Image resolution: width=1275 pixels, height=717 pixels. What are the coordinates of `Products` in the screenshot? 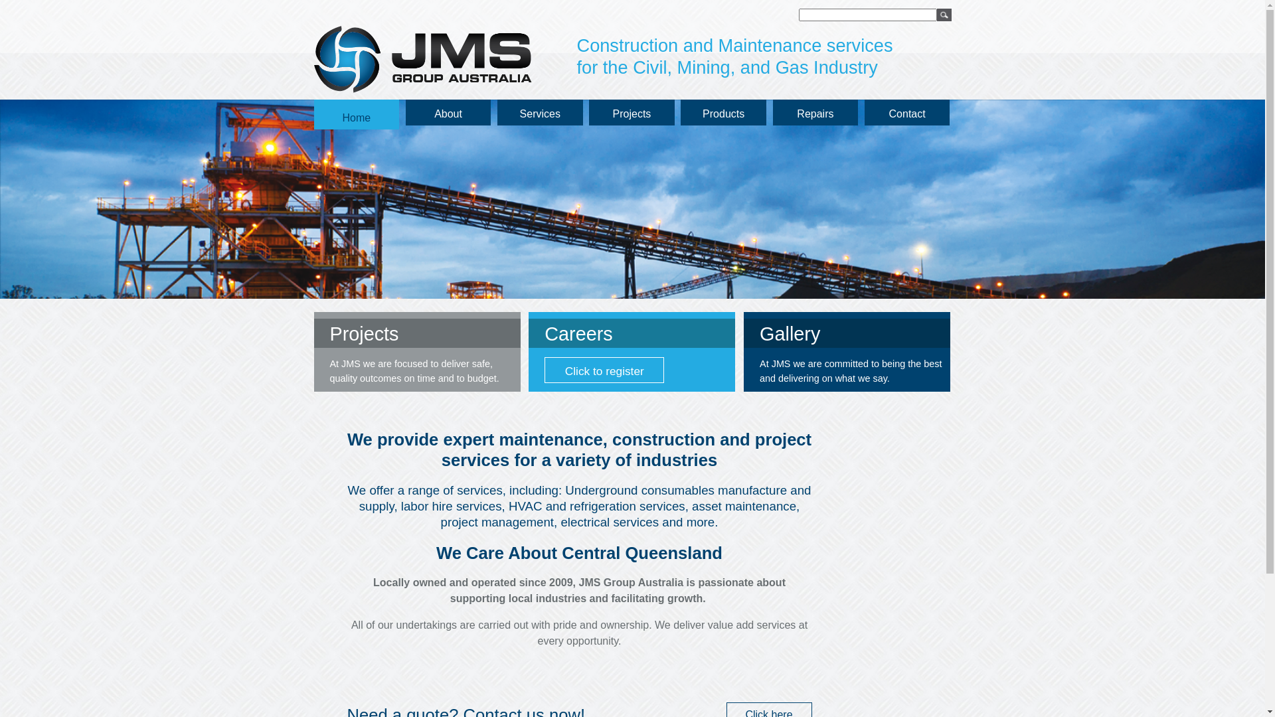 It's located at (724, 113).